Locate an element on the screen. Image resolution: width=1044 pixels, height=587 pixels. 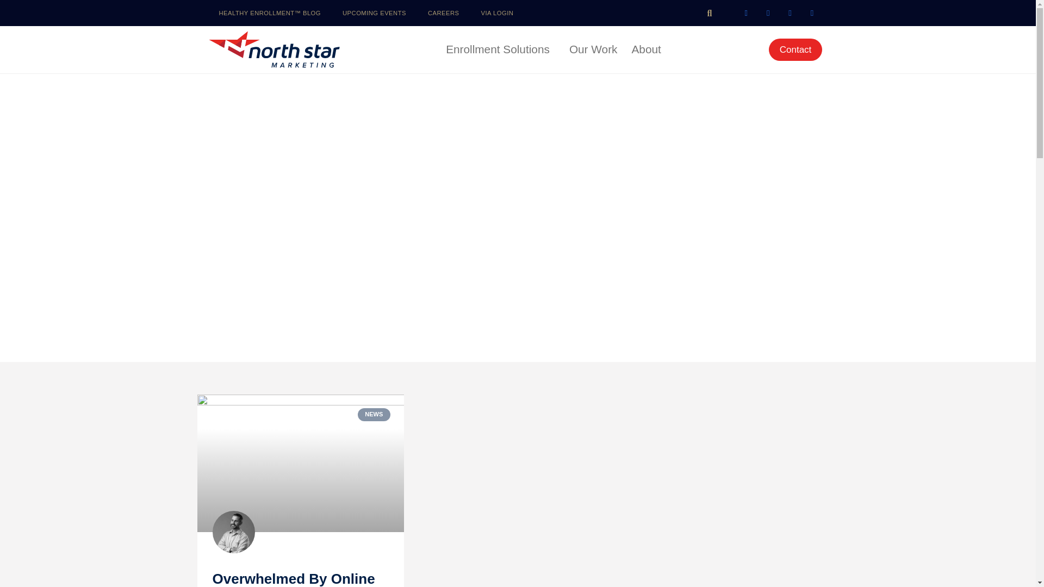
VIA LOGIN is located at coordinates (498, 13).